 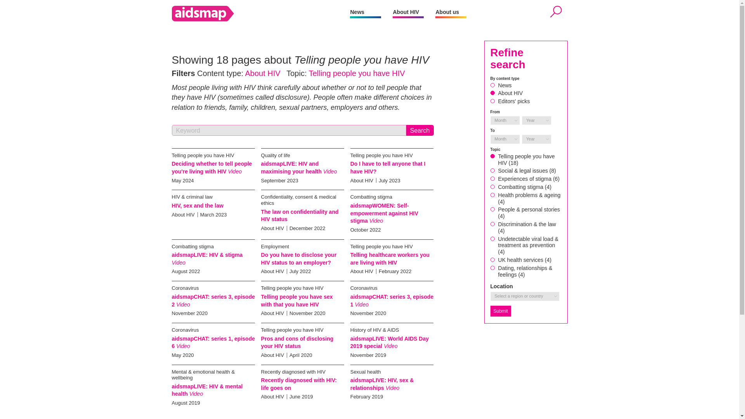 What do you see at coordinates (371, 197) in the screenshot?
I see `Combatting stigma` at bounding box center [371, 197].